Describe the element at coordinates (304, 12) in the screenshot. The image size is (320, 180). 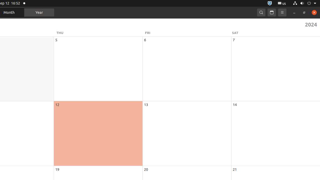
I see `Restore` at that location.